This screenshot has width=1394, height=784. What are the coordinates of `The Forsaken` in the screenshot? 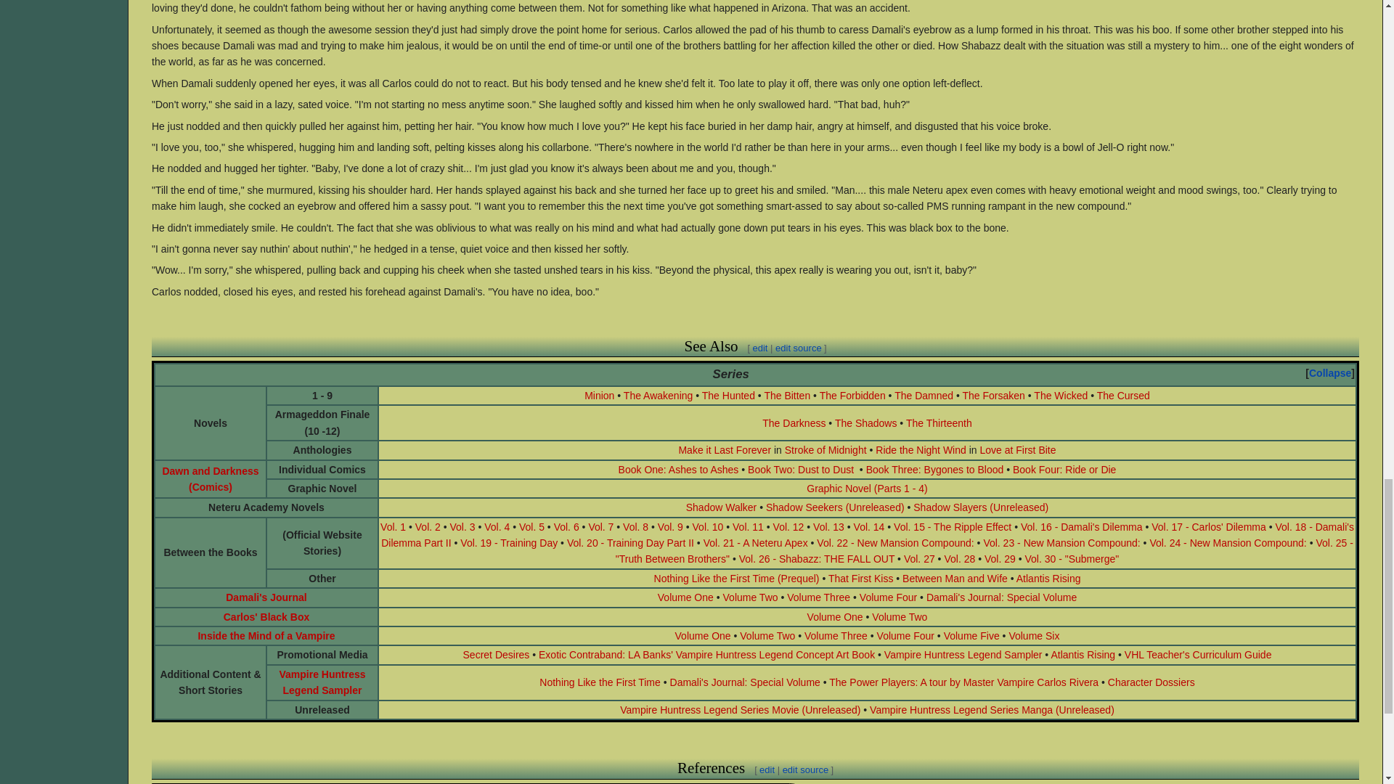 It's located at (993, 395).